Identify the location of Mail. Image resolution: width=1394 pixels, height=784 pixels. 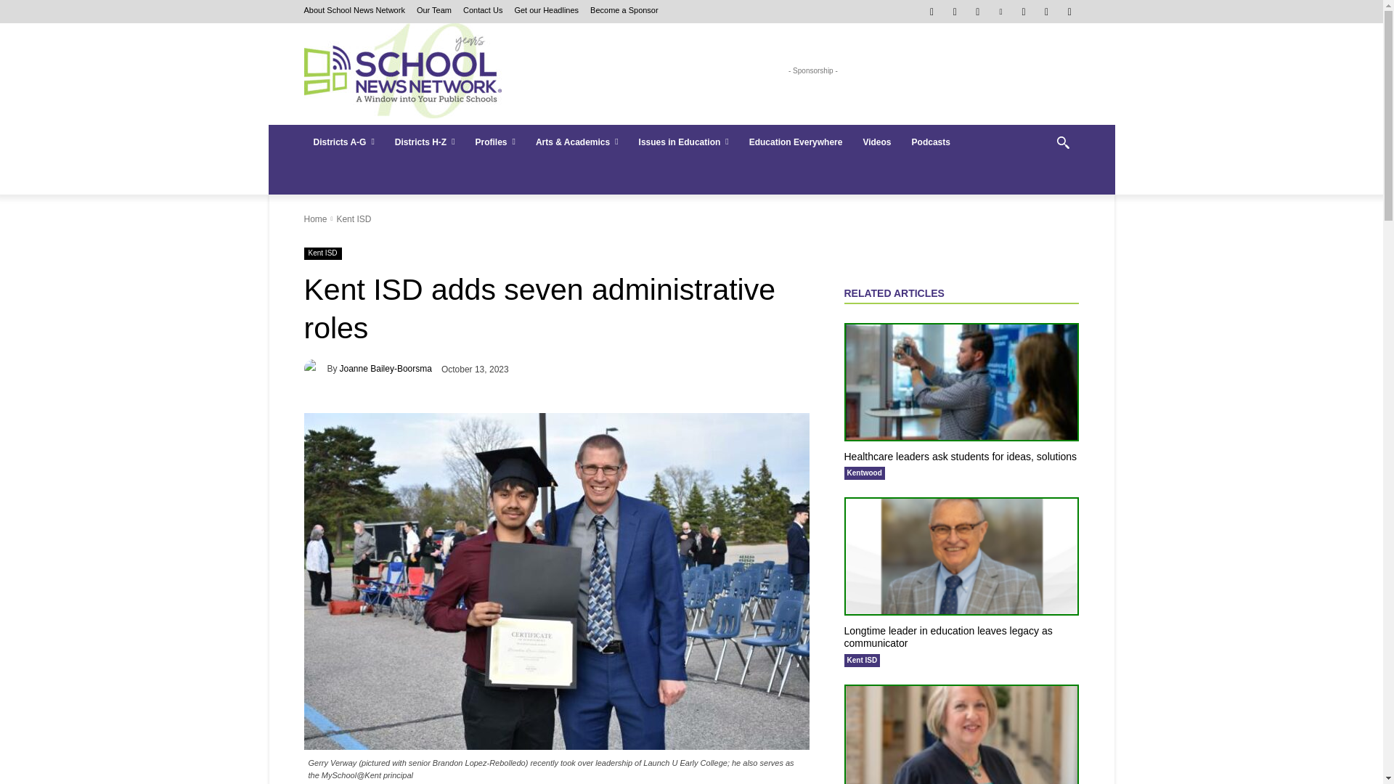
(979, 12).